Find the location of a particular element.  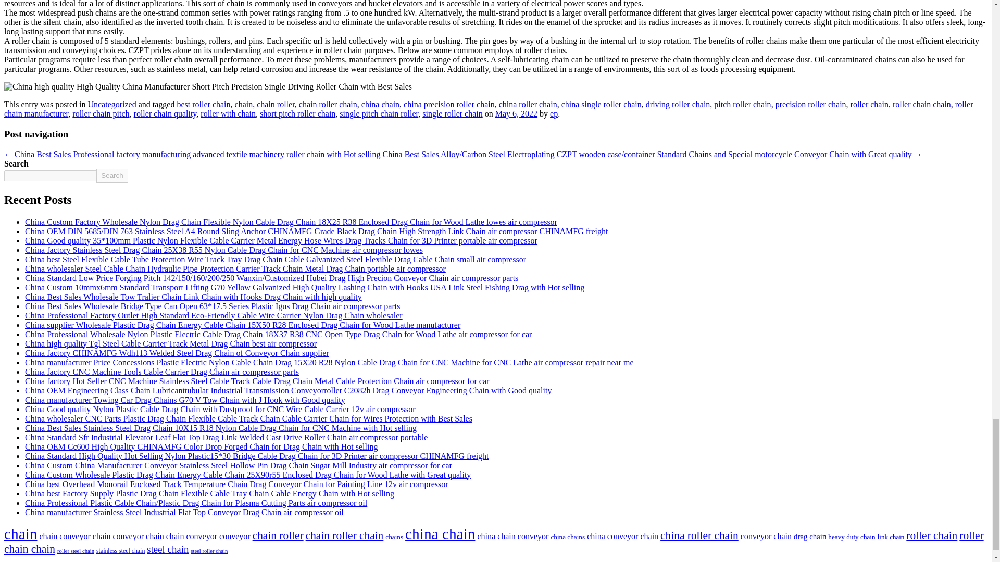

Search is located at coordinates (111, 176).